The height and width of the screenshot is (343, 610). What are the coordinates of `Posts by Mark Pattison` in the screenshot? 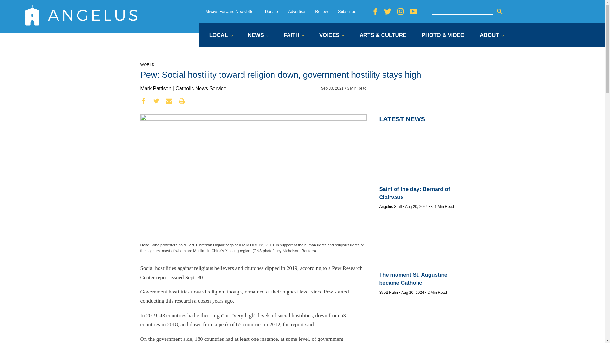 It's located at (156, 88).